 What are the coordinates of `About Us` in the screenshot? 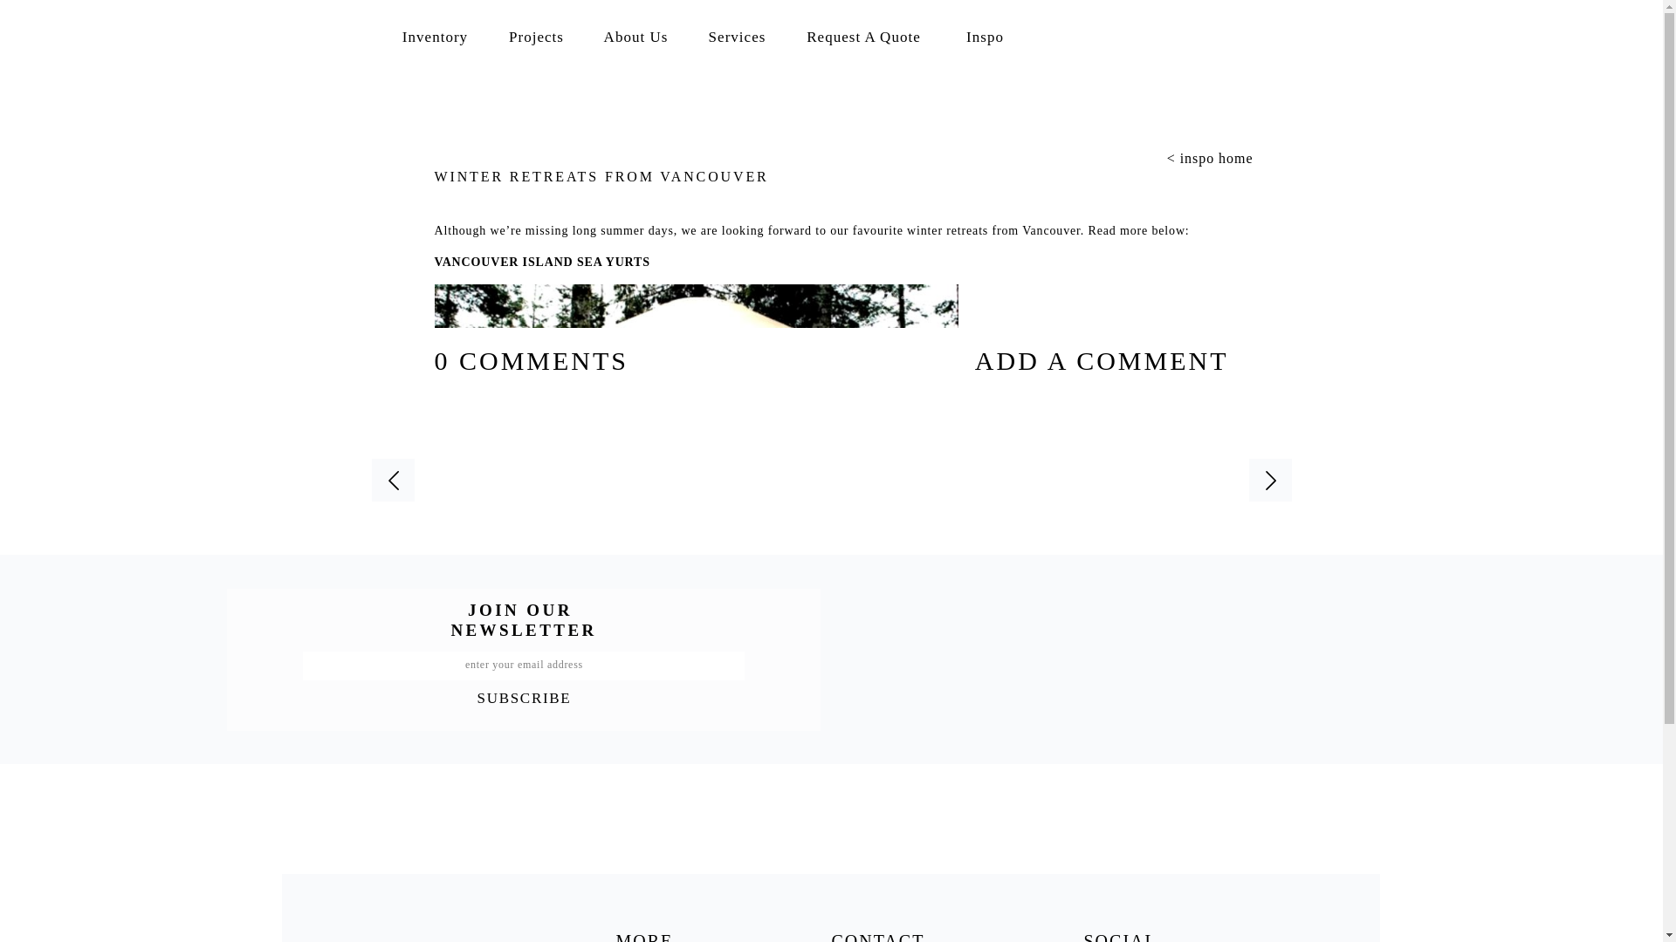 It's located at (635, 35).